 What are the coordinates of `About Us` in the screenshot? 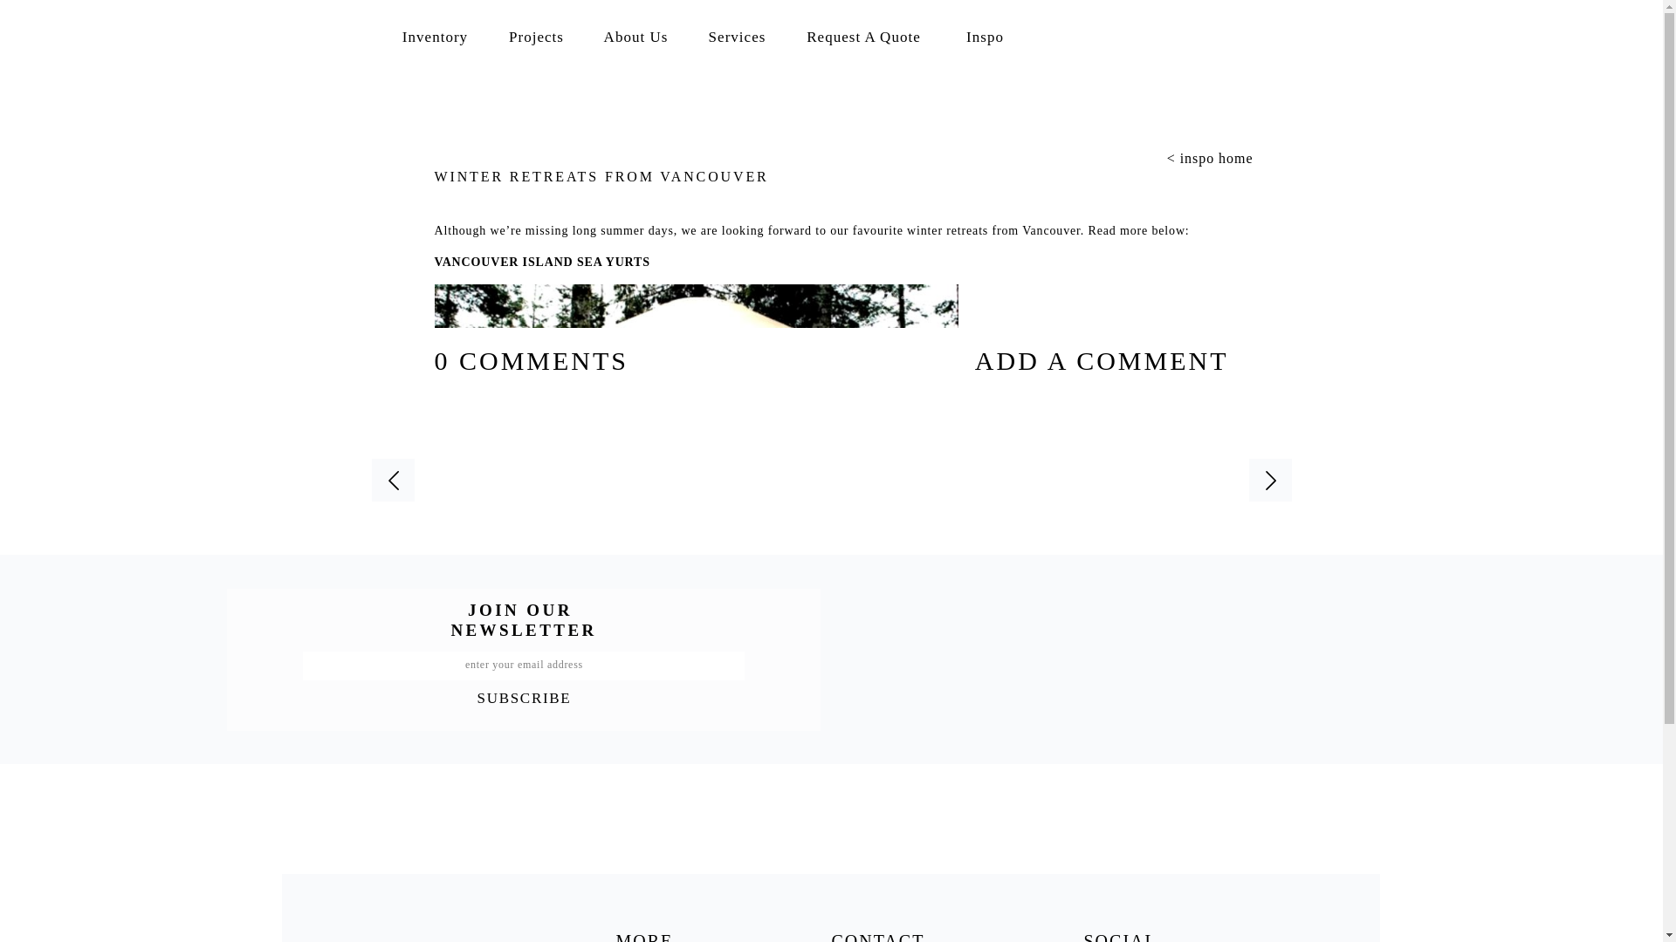 It's located at (635, 35).